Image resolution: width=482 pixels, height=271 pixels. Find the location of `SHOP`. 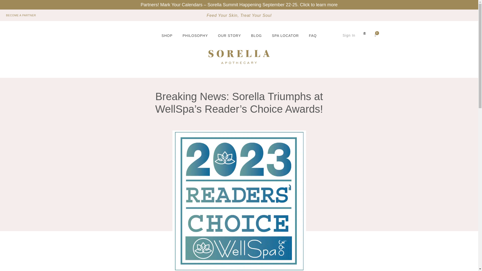

SHOP is located at coordinates (167, 35).